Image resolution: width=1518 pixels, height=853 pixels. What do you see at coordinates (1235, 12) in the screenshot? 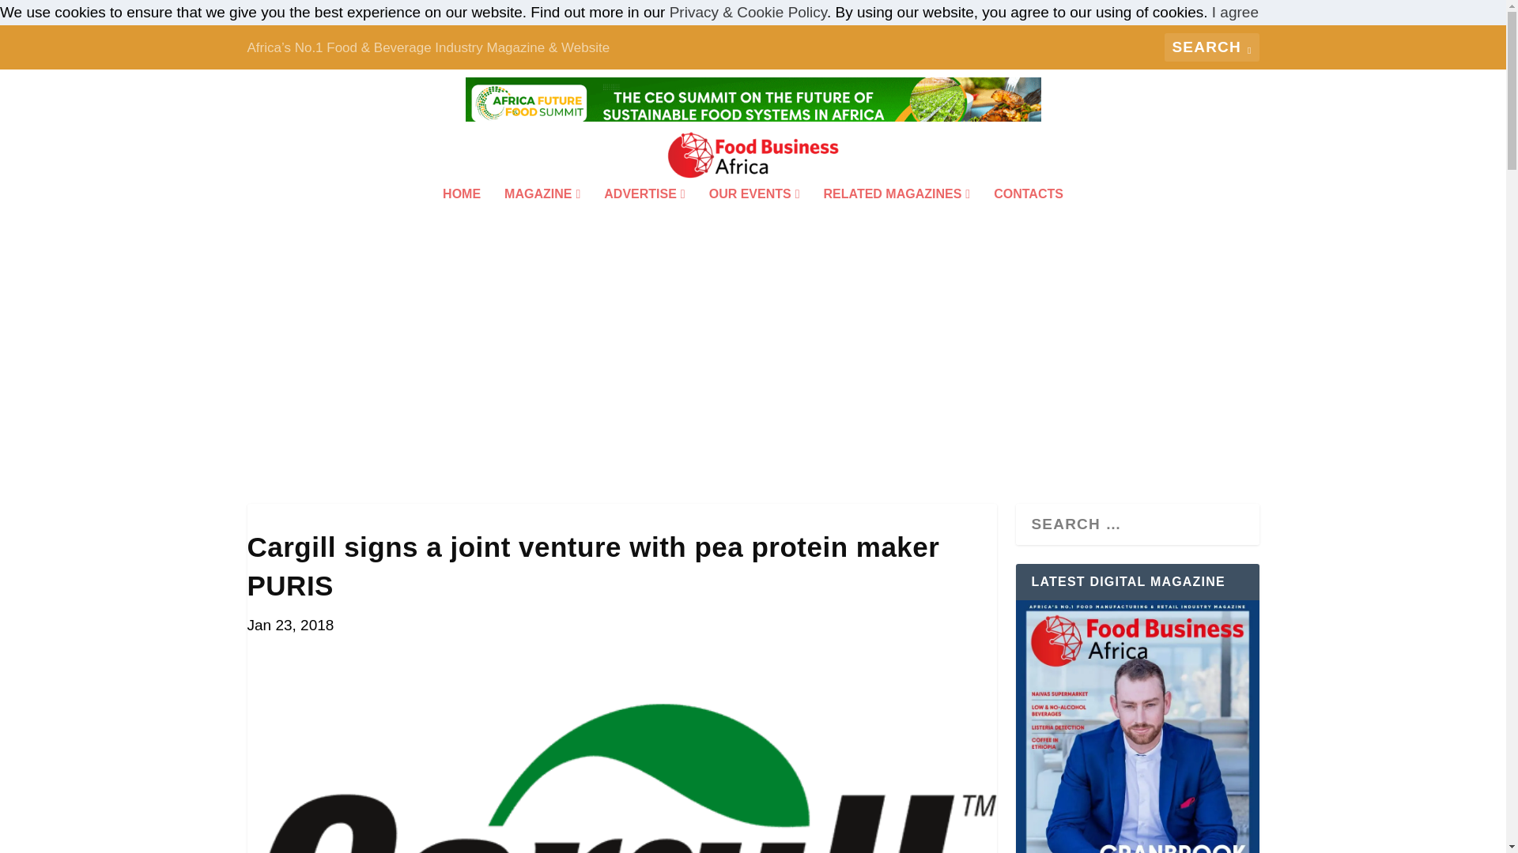
I see `I agree` at bounding box center [1235, 12].